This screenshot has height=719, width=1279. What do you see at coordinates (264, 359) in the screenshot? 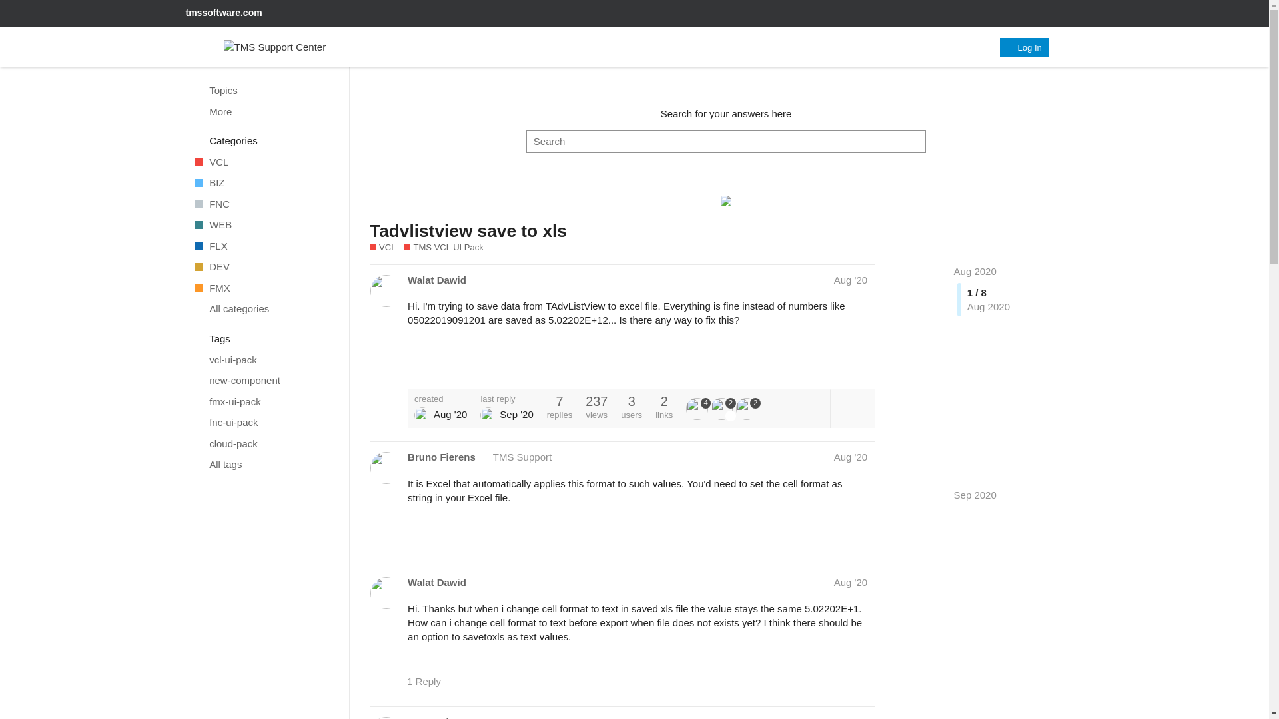
I see `vcl-ui-pack` at bounding box center [264, 359].